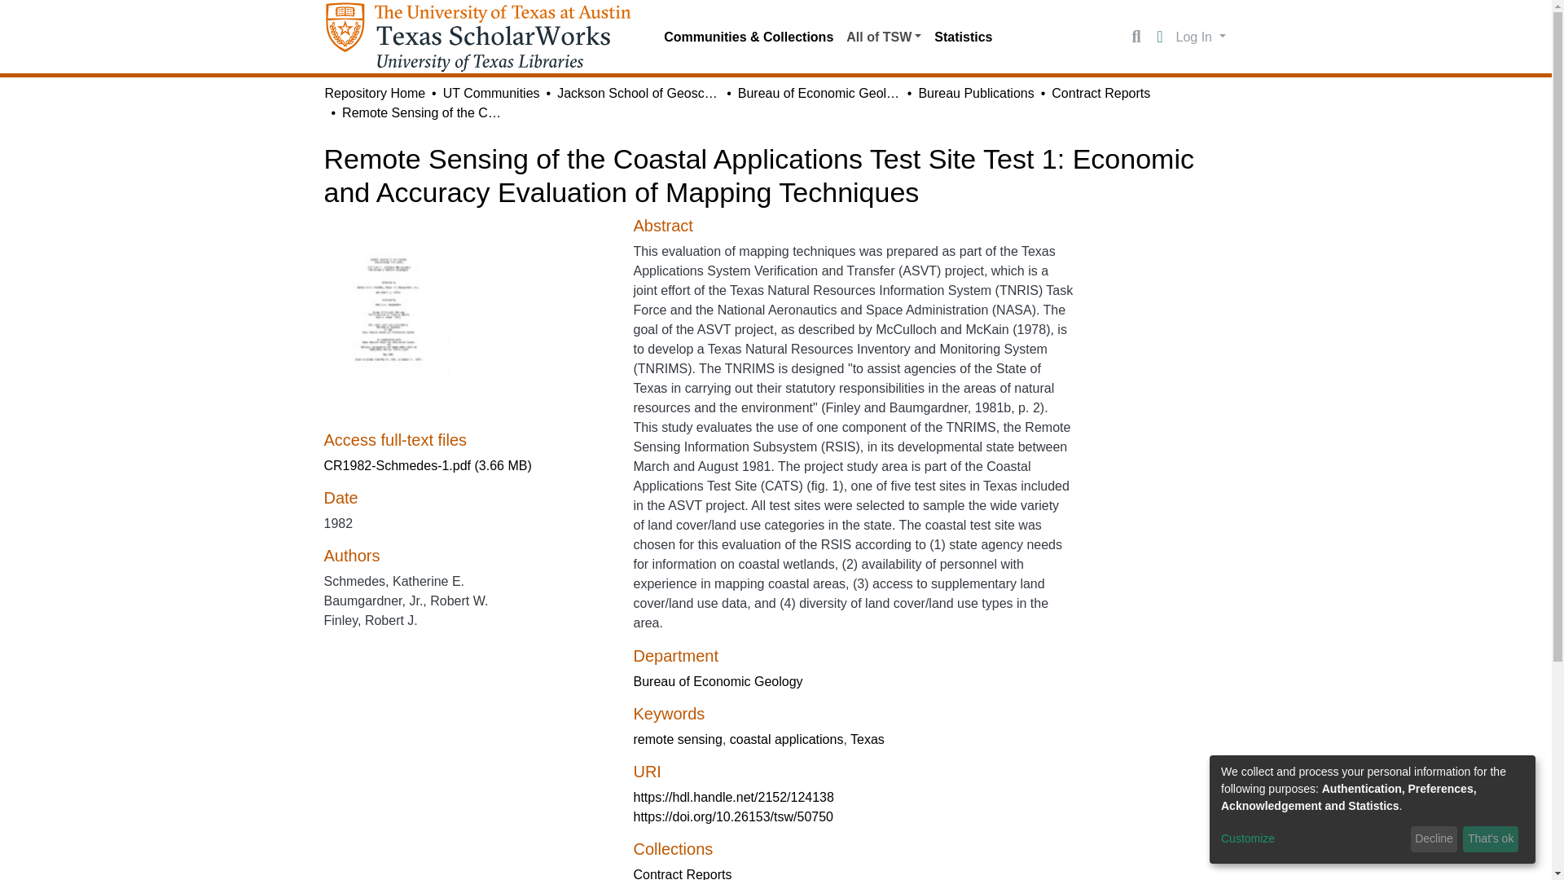 Image resolution: width=1564 pixels, height=880 pixels. I want to click on Contract Reports, so click(1100, 93).